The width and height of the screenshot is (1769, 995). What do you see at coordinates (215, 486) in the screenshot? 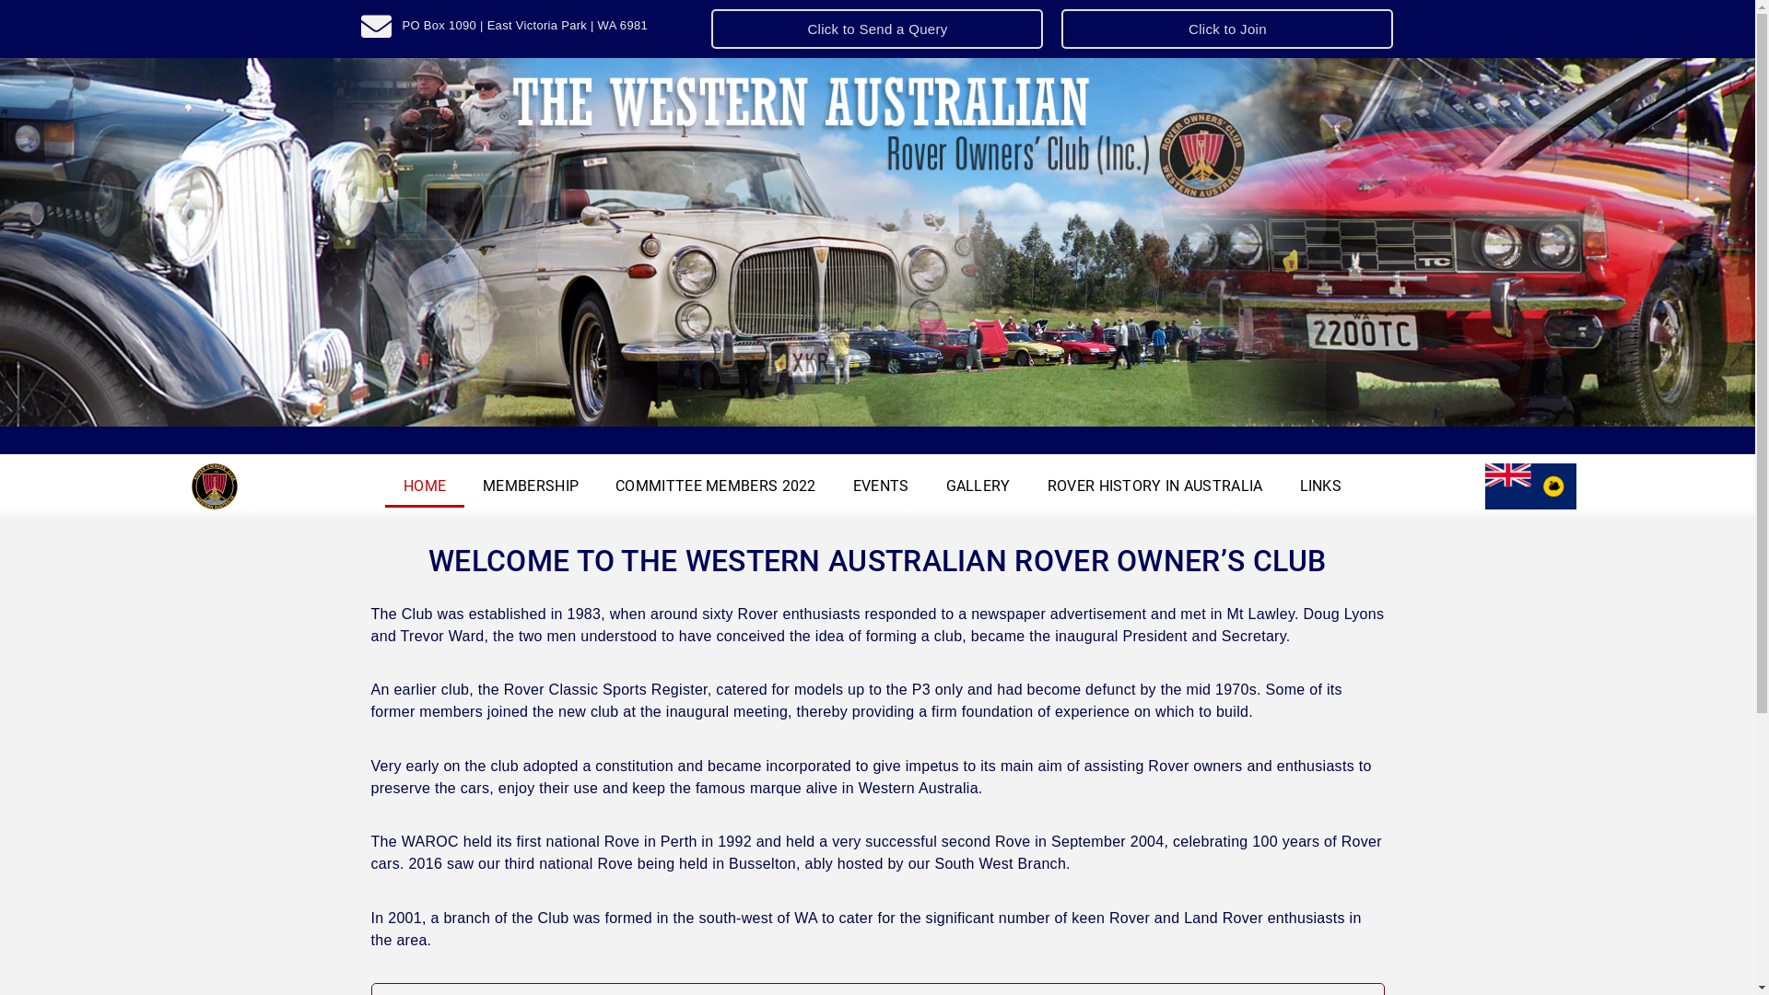
I see `WAROC Logo 50` at bounding box center [215, 486].